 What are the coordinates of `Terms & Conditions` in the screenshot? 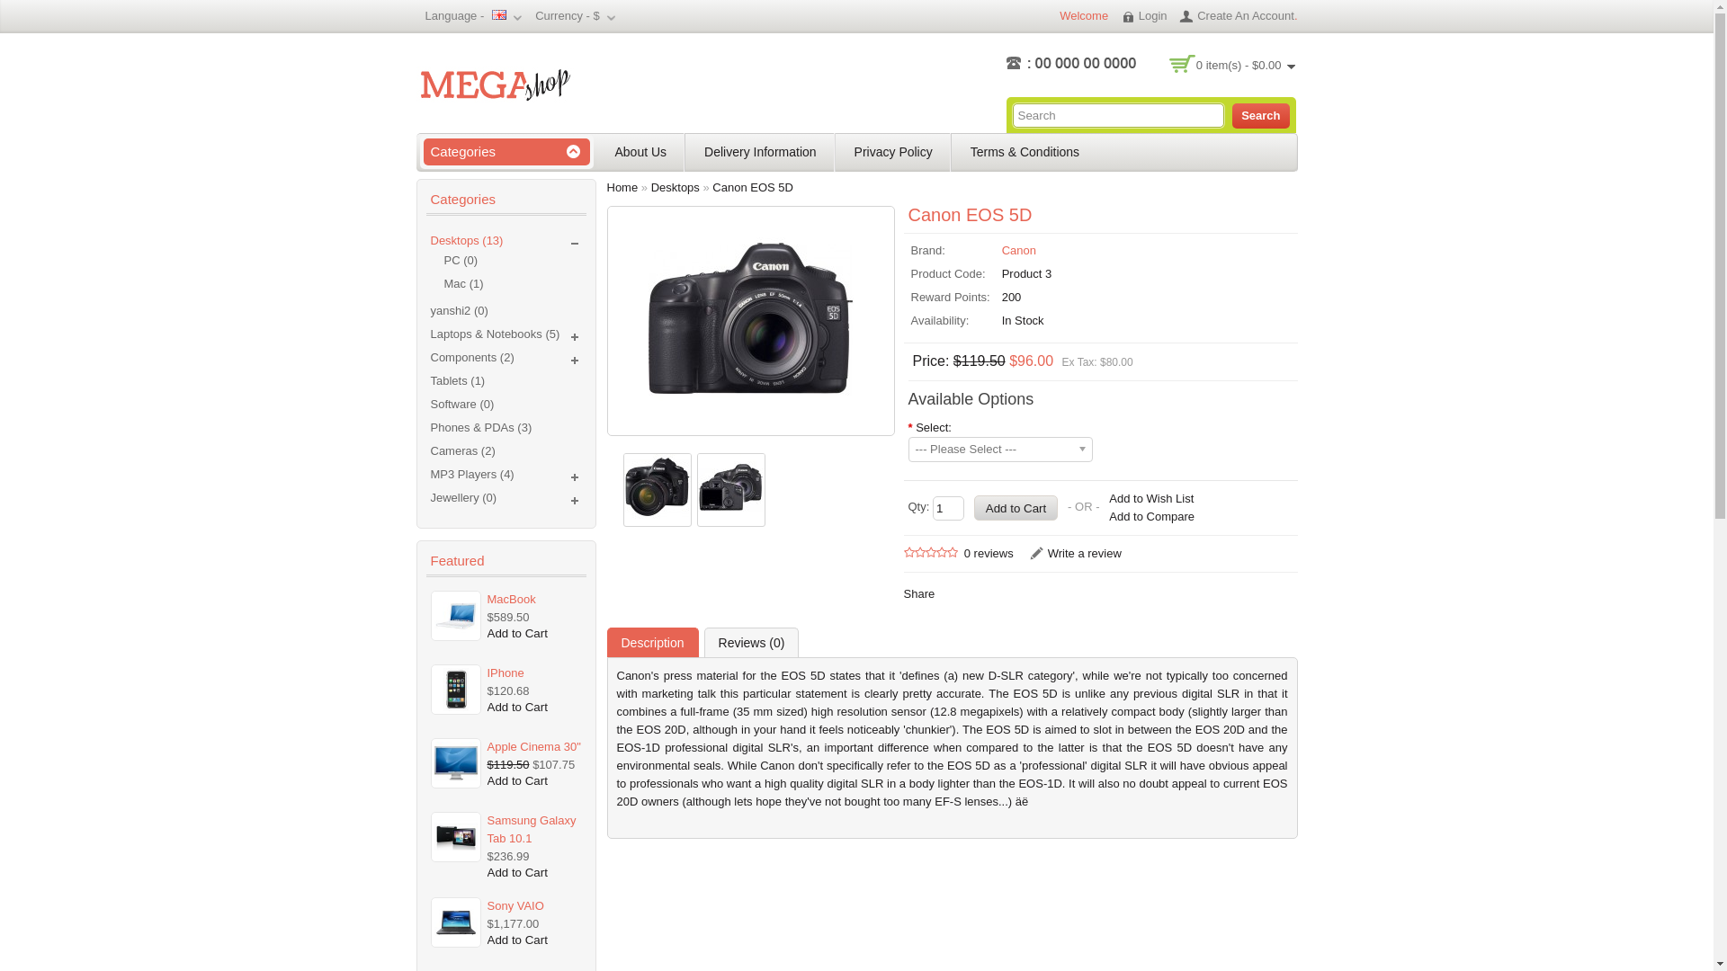 It's located at (1025, 152).